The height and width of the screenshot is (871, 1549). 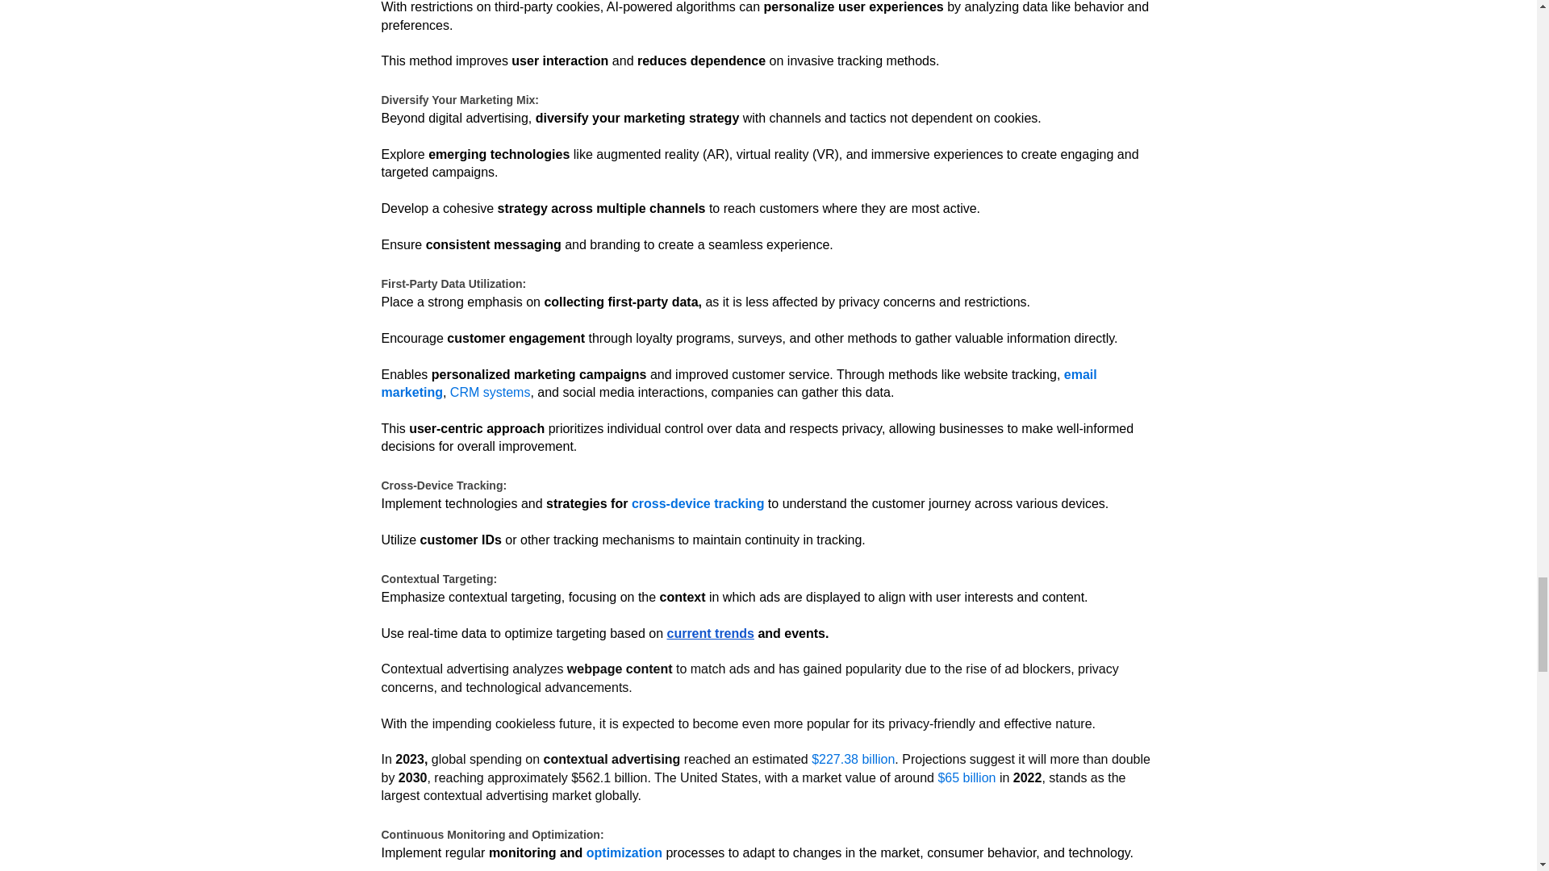 What do you see at coordinates (624, 852) in the screenshot?
I see `optimization` at bounding box center [624, 852].